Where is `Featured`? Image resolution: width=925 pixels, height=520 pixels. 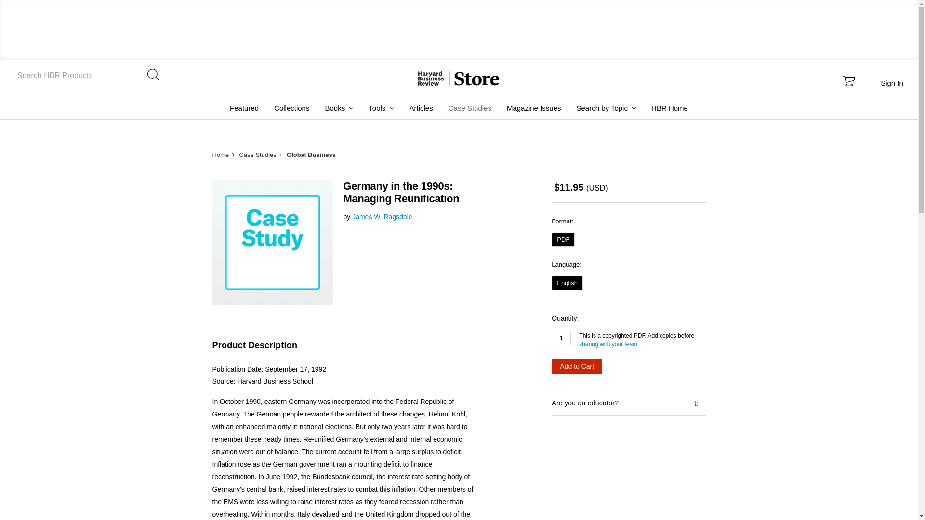 Featured is located at coordinates (244, 108).